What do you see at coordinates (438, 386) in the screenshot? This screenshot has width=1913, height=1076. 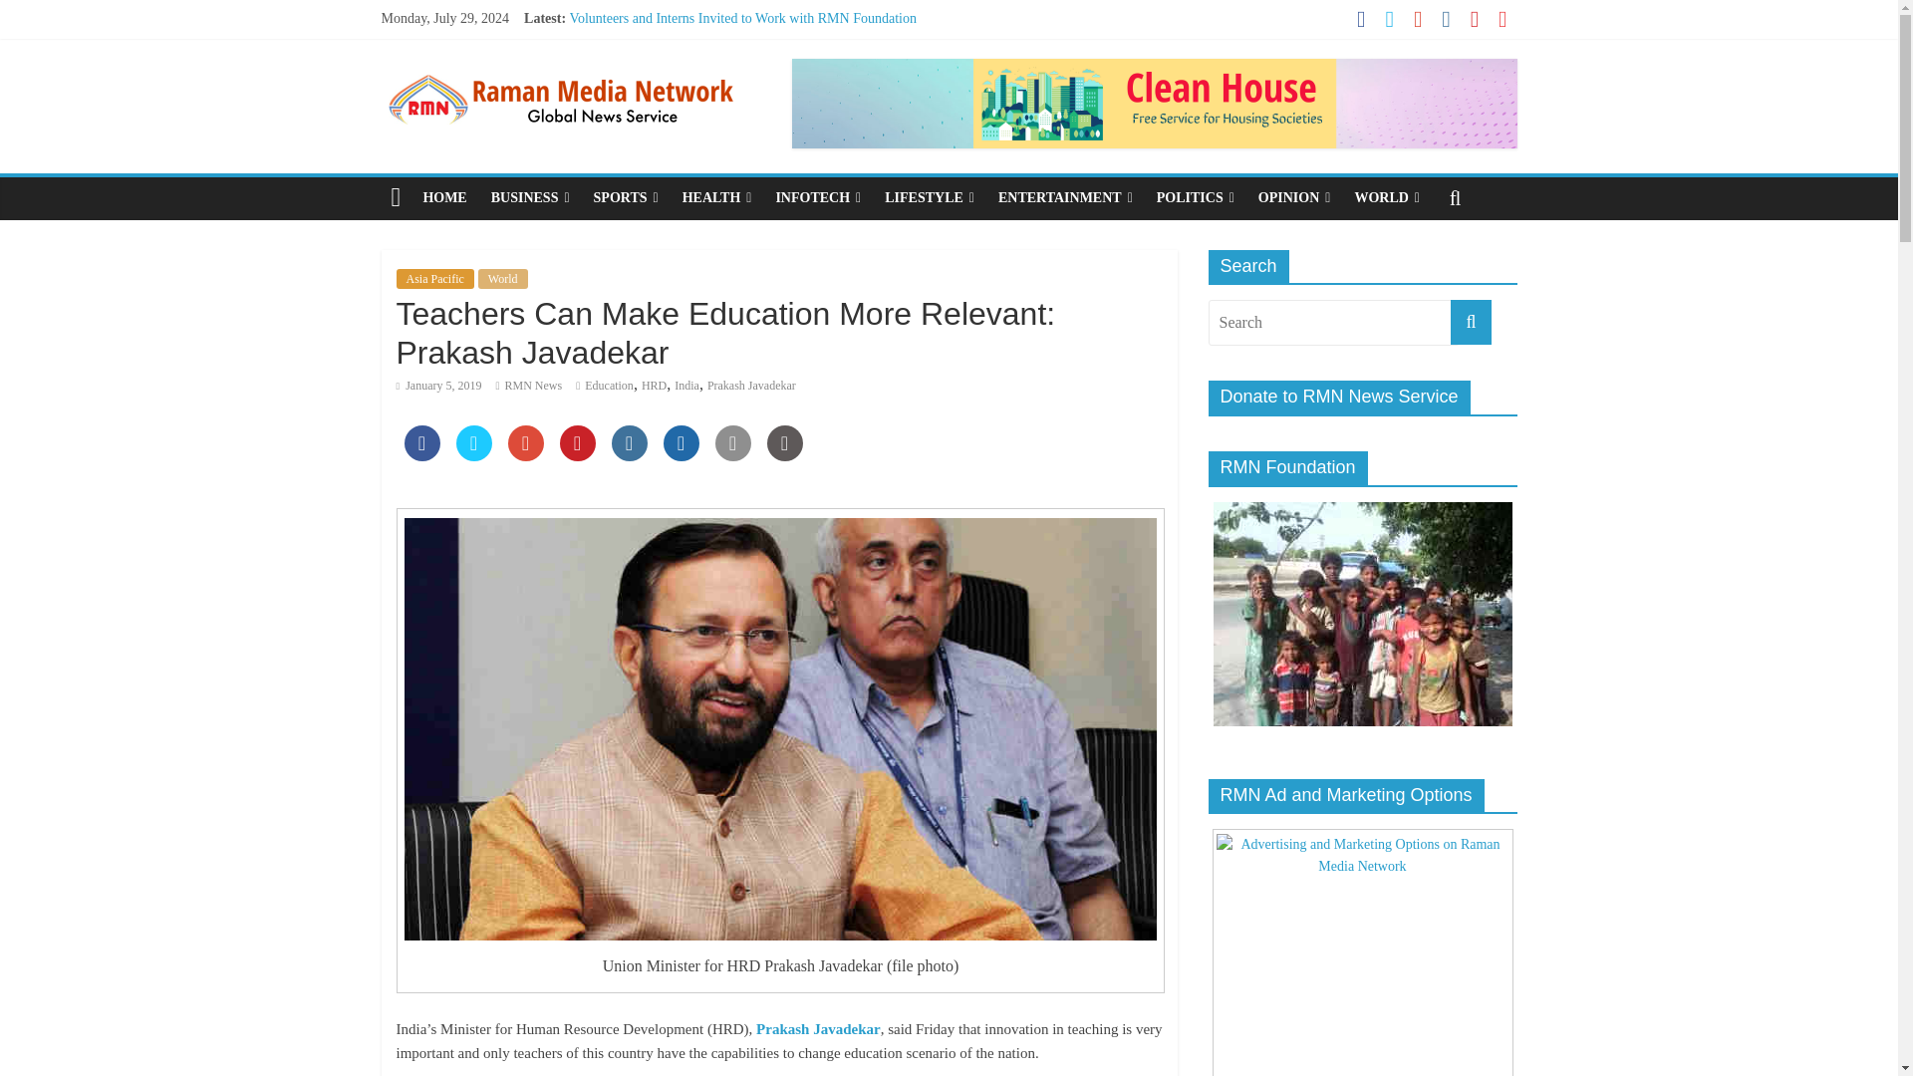 I see `1:37 PM` at bounding box center [438, 386].